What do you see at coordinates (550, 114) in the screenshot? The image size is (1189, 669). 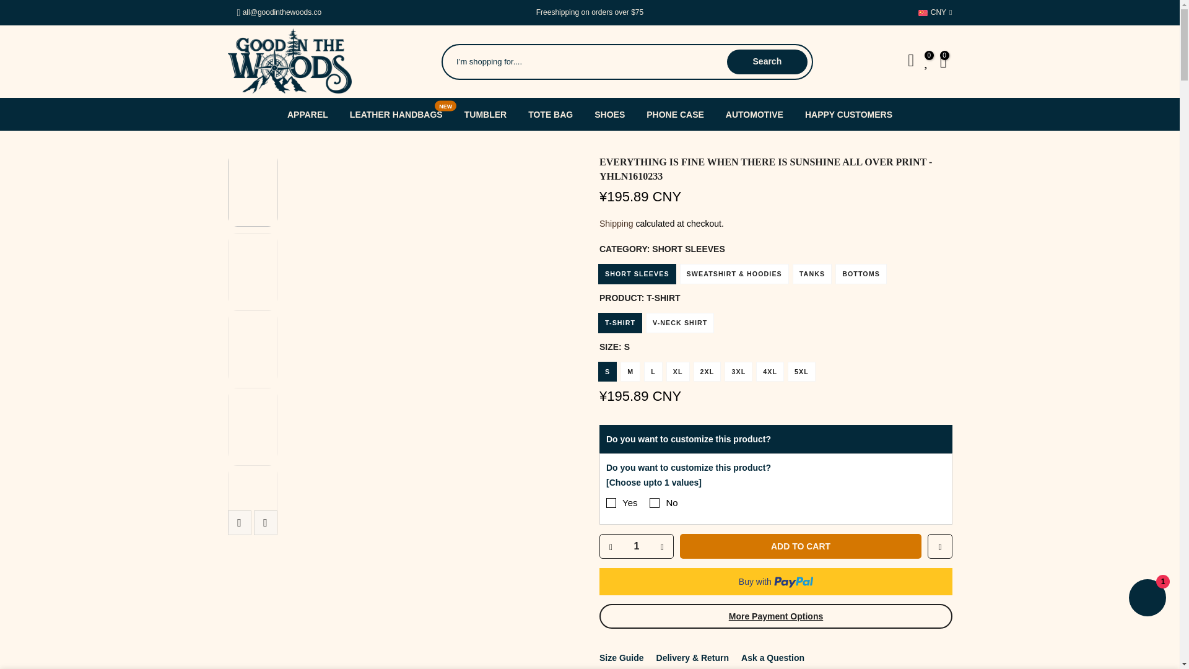 I see `TOTE BAG` at bounding box center [550, 114].